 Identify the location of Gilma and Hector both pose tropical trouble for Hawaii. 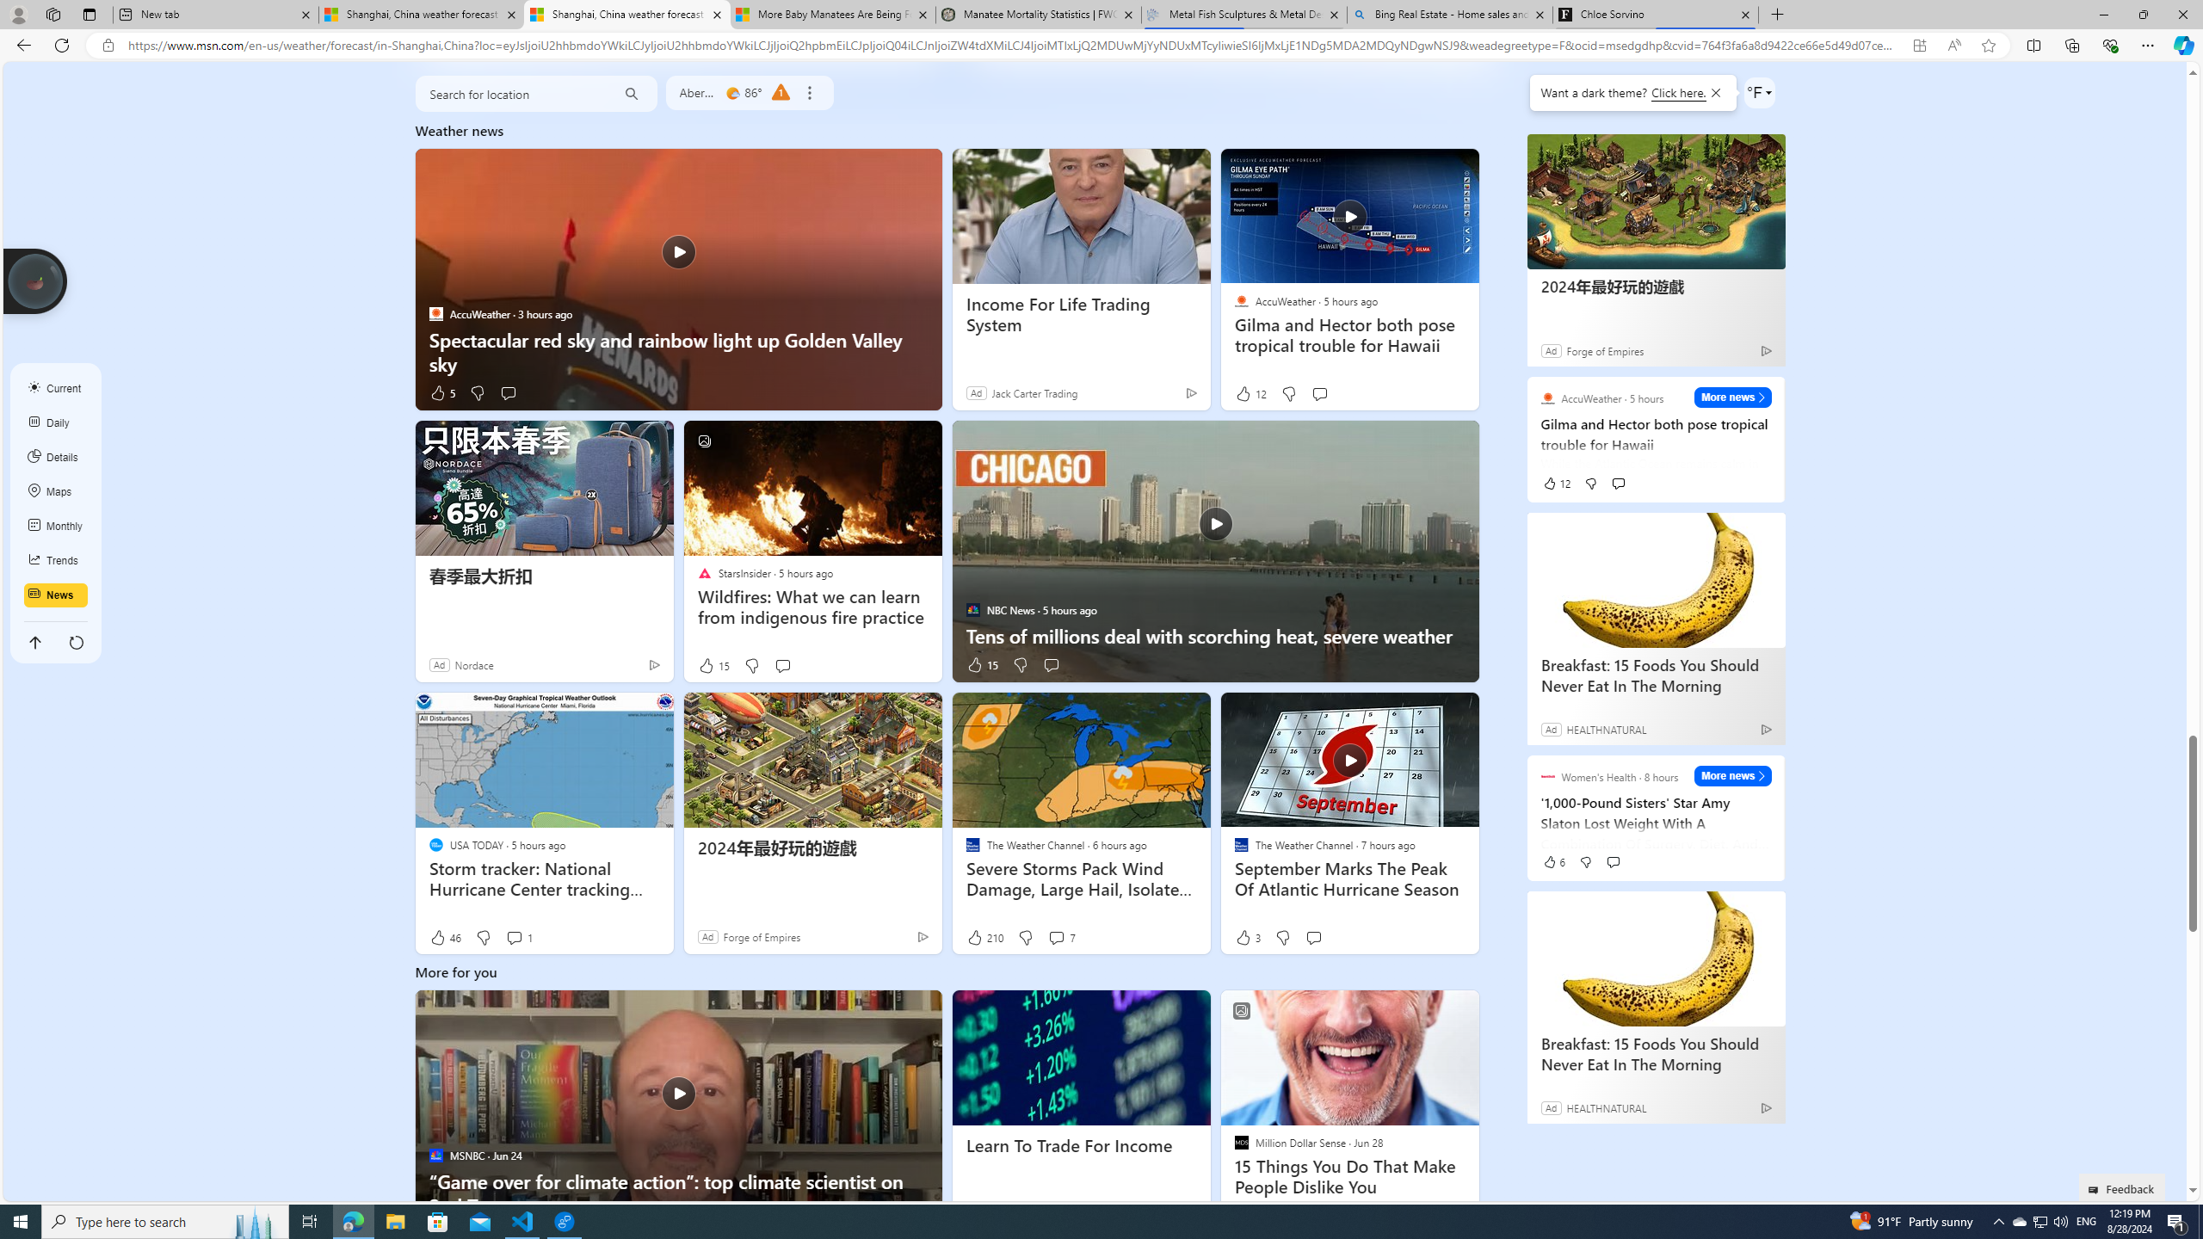
(1349, 336).